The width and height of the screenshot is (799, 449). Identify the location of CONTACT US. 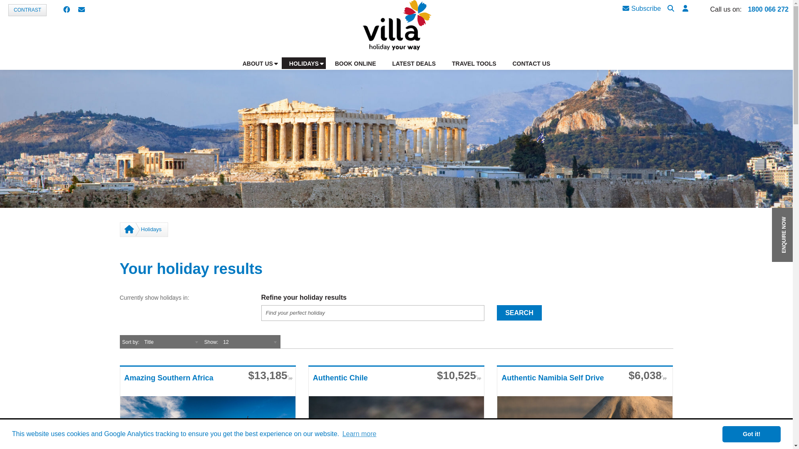
(531, 63).